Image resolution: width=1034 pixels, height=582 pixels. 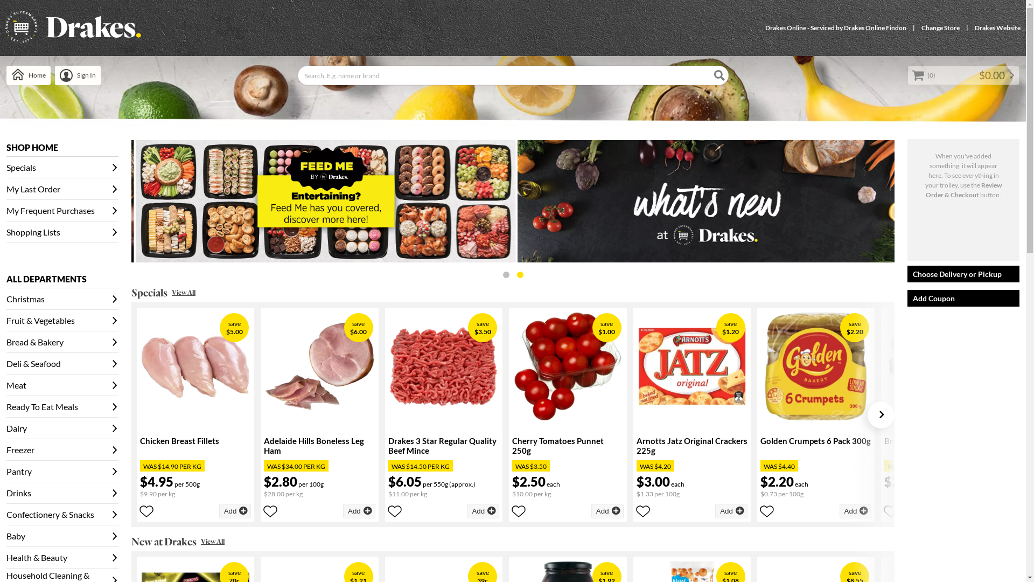 What do you see at coordinates (62, 493) in the screenshot?
I see `Drinks` at bounding box center [62, 493].